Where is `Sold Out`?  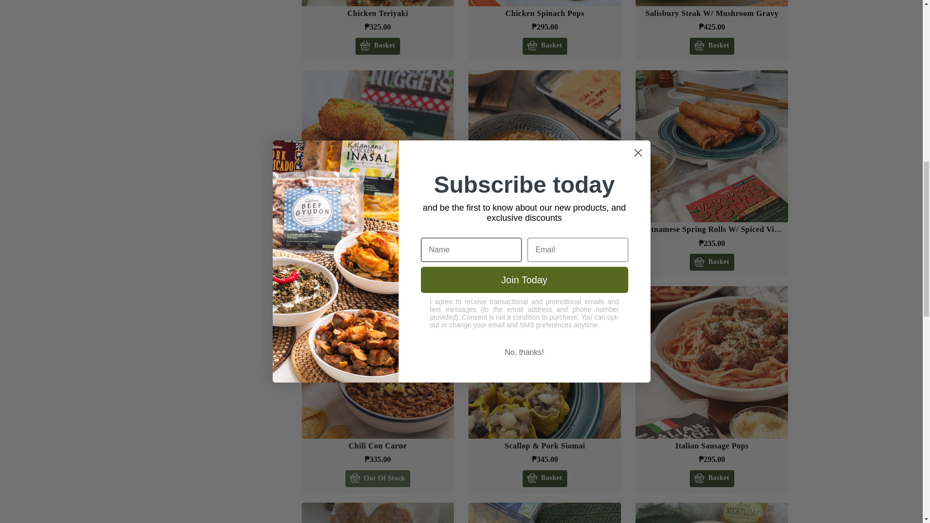 Sold Out is located at coordinates (377, 478).